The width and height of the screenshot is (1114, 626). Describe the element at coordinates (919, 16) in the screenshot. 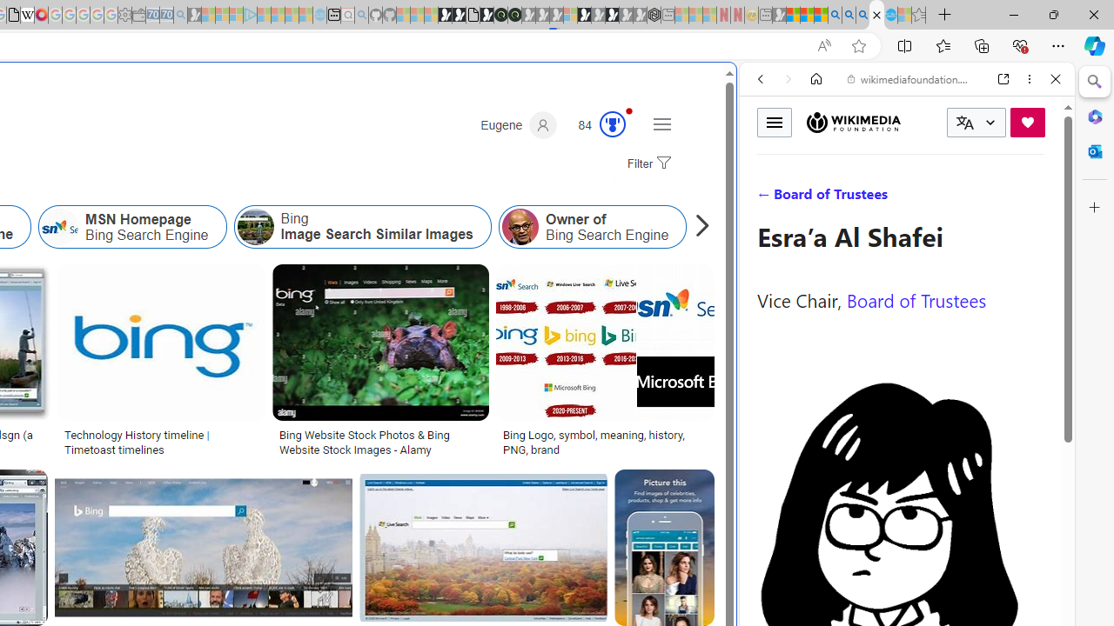

I see `Favorites - Sleeping` at that location.